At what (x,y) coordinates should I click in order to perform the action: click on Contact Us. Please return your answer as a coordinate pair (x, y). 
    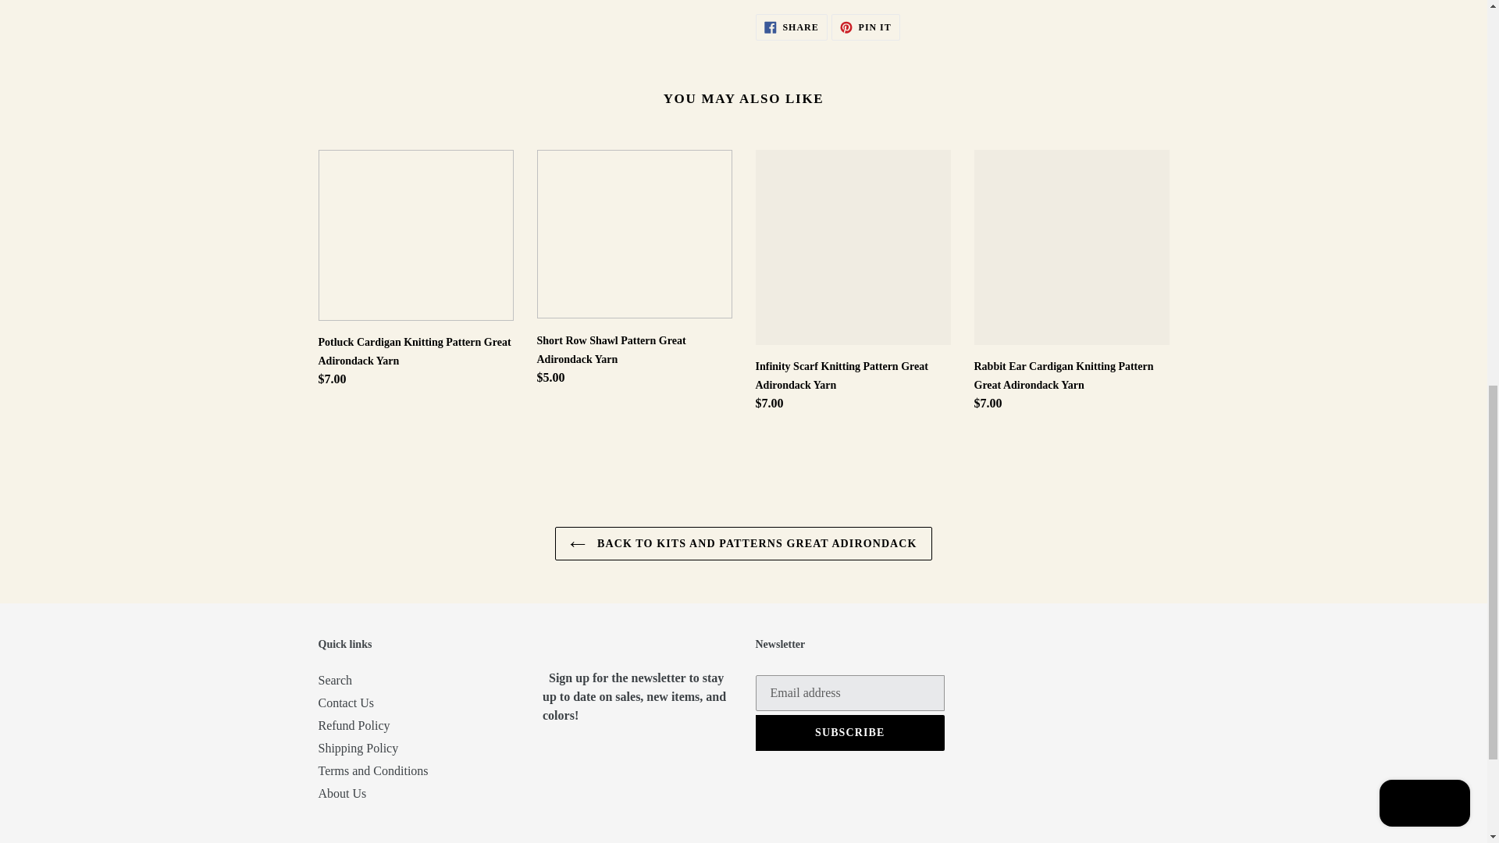
    Looking at the image, I should click on (347, 702).